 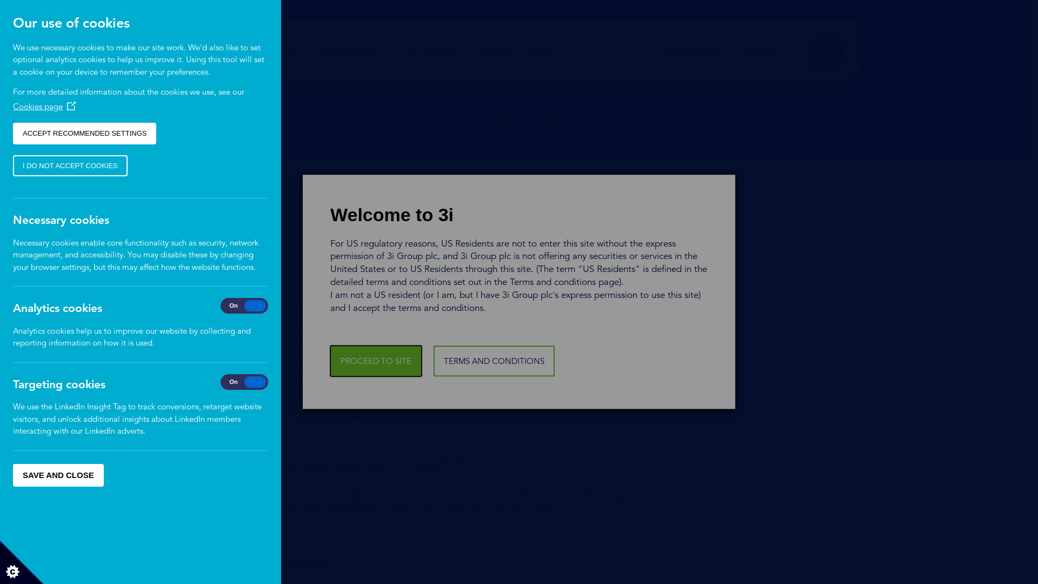 I want to click on PROCEED TO SITE, so click(x=376, y=361).